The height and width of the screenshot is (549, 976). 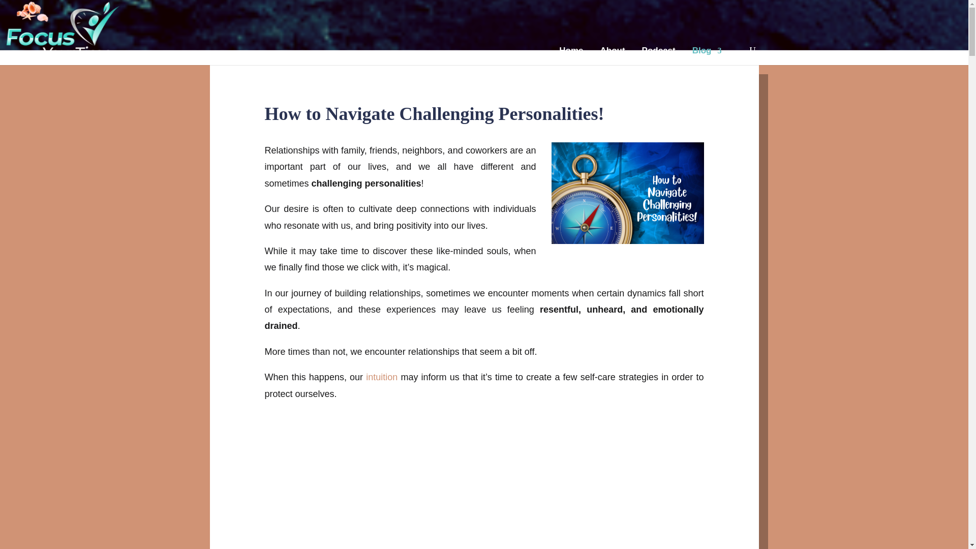 I want to click on YouTube video player, so click(x=484, y=485).